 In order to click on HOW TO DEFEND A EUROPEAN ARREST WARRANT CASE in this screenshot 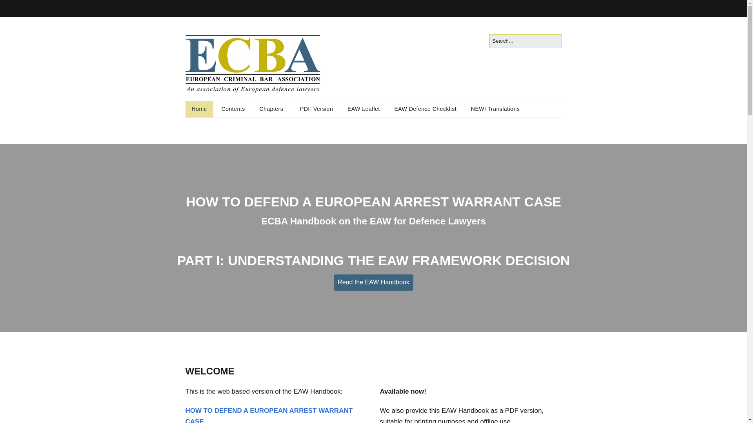, I will do `click(269, 415)`.